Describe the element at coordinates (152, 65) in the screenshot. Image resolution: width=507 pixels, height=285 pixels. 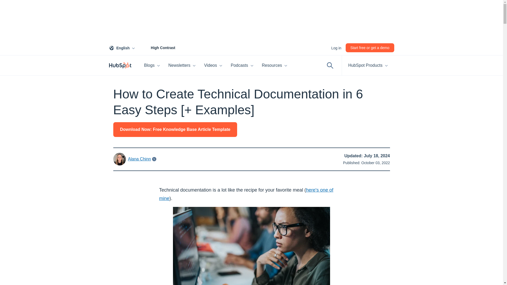
I see `Blogs` at that location.